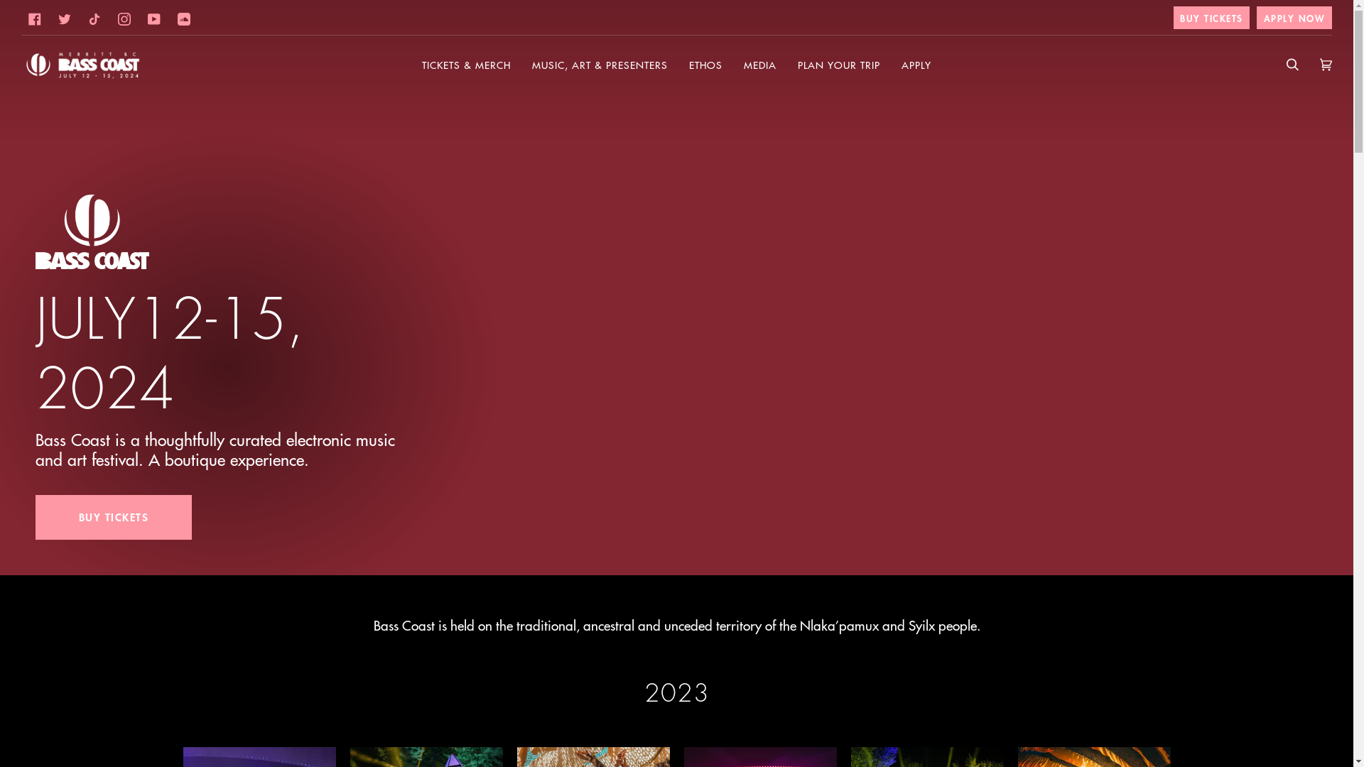 This screenshot has width=1364, height=767. Describe the element at coordinates (124, 19) in the screenshot. I see `Instagram` at that location.